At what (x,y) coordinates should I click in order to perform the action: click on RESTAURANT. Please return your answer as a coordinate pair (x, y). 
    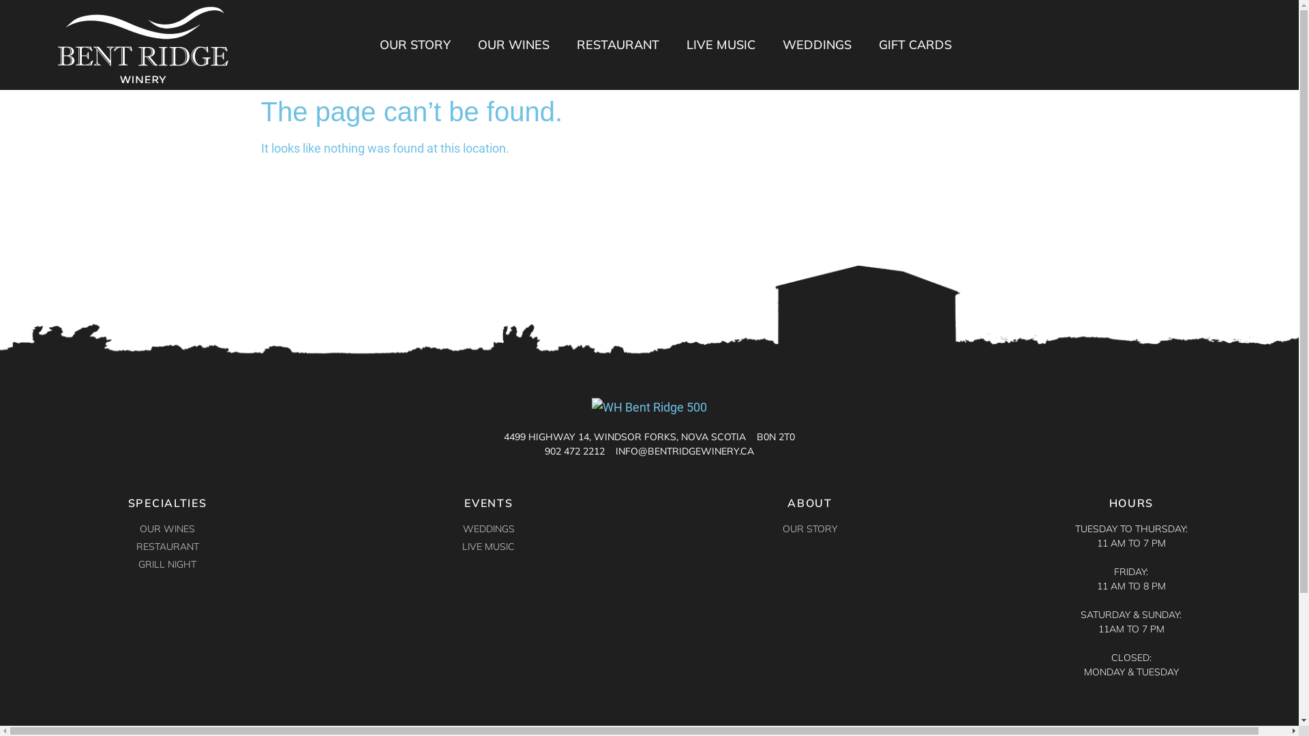
    Looking at the image, I should click on (168, 547).